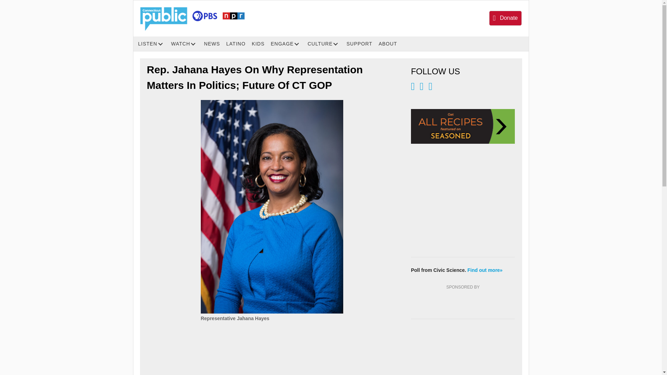 The image size is (667, 375). What do you see at coordinates (361, 44) in the screenshot?
I see `SUPPORT` at bounding box center [361, 44].